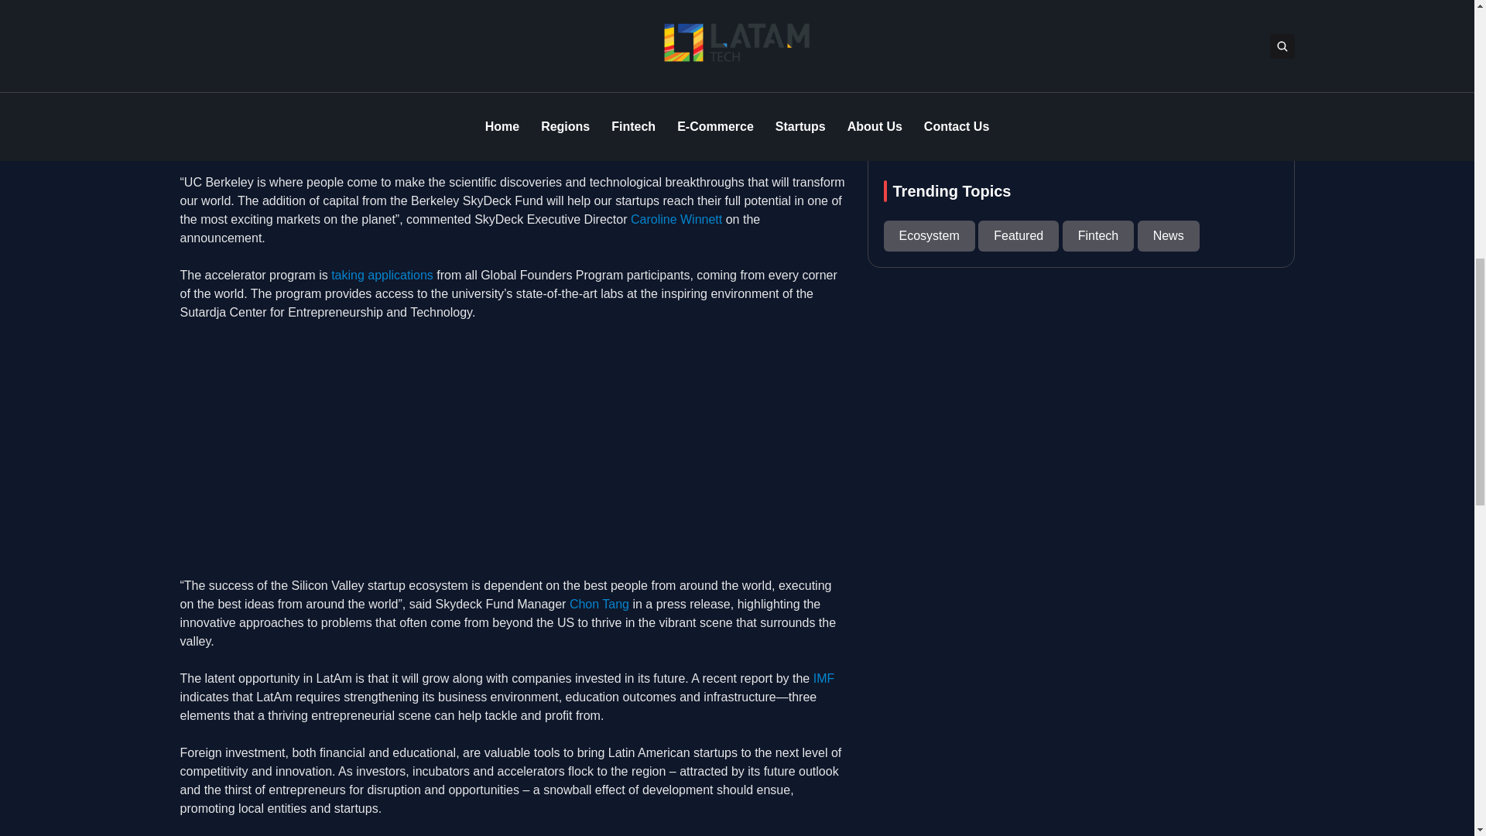  What do you see at coordinates (599, 604) in the screenshot?
I see `Chon Tang` at bounding box center [599, 604].